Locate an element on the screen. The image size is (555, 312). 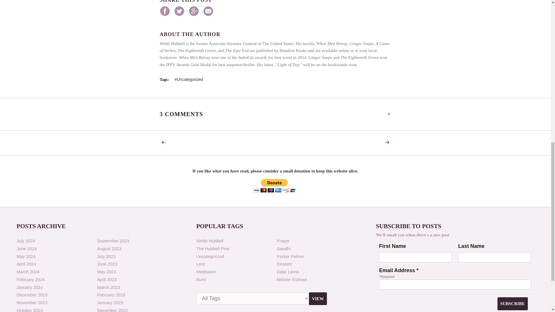
April 2023 is located at coordinates (107, 280).